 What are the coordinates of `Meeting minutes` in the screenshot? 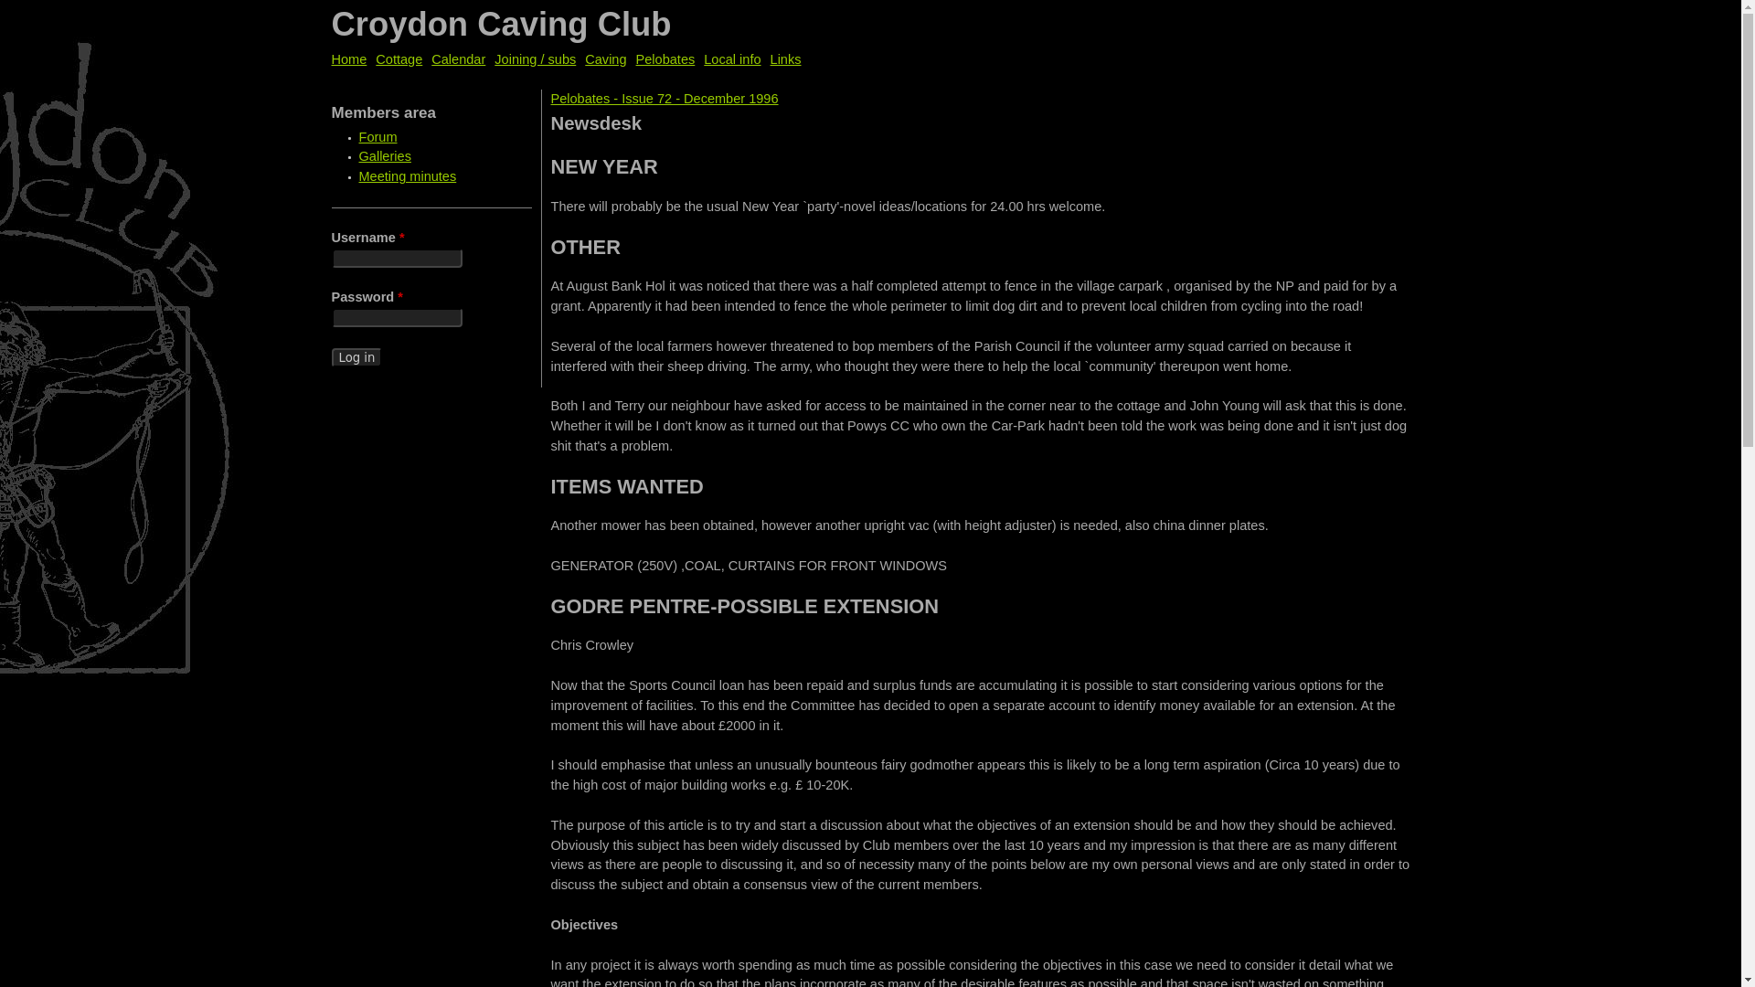 It's located at (407, 175).